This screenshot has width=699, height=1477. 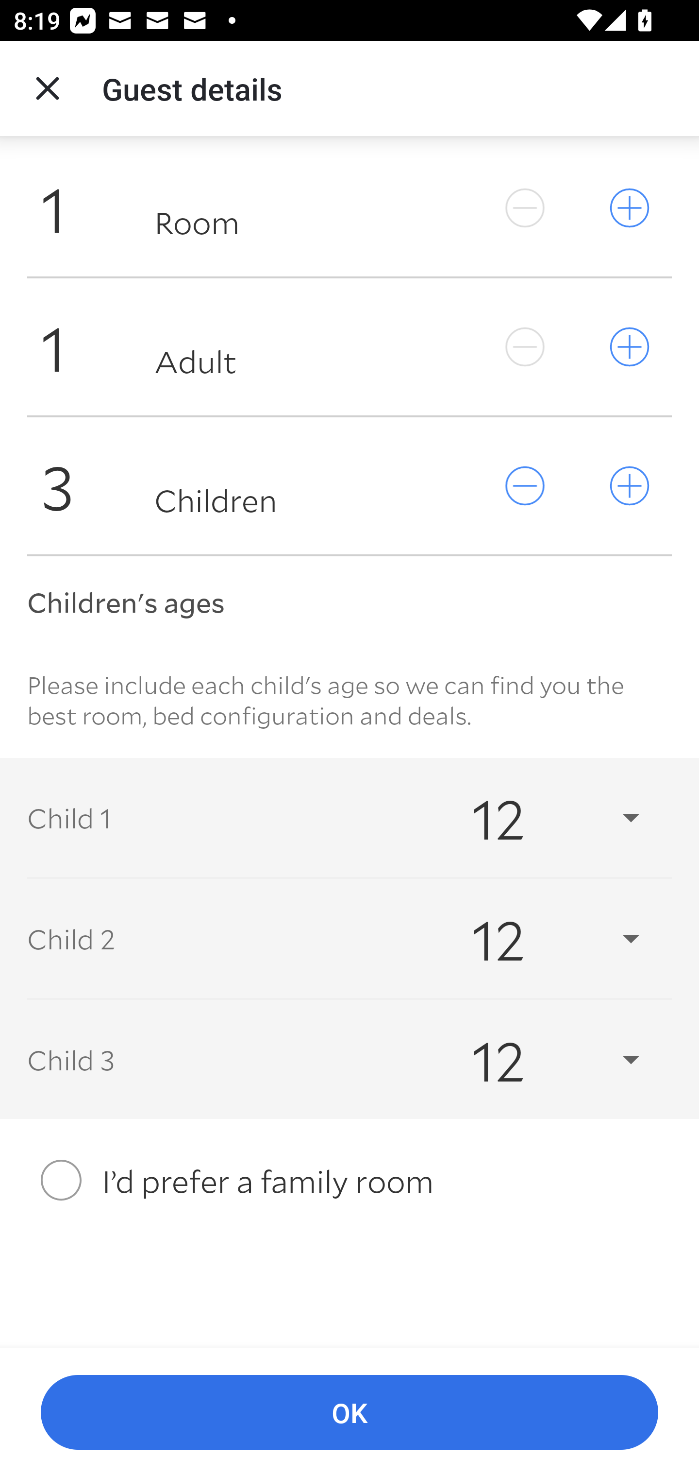 I want to click on I’d prefer a family room, so click(x=349, y=1180).